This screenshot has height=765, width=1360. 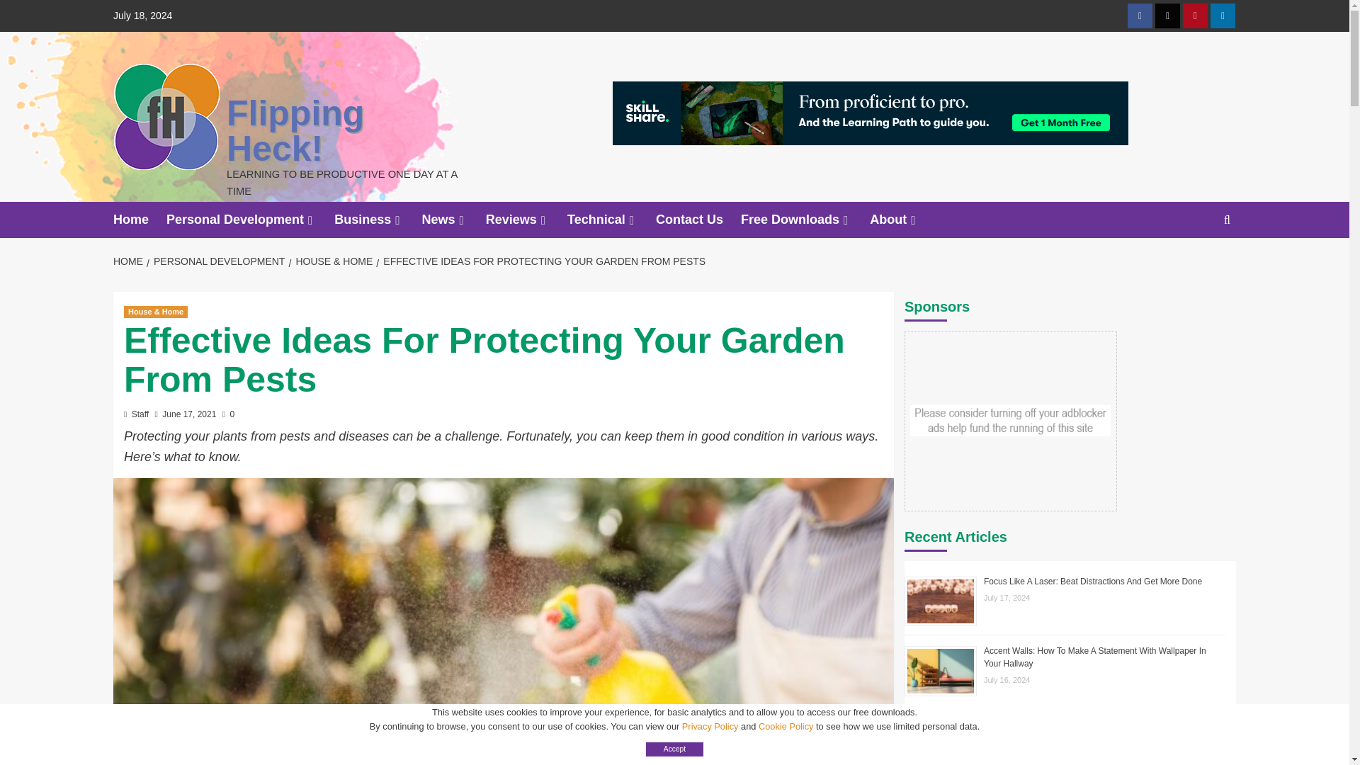 I want to click on Business, so click(x=378, y=220).